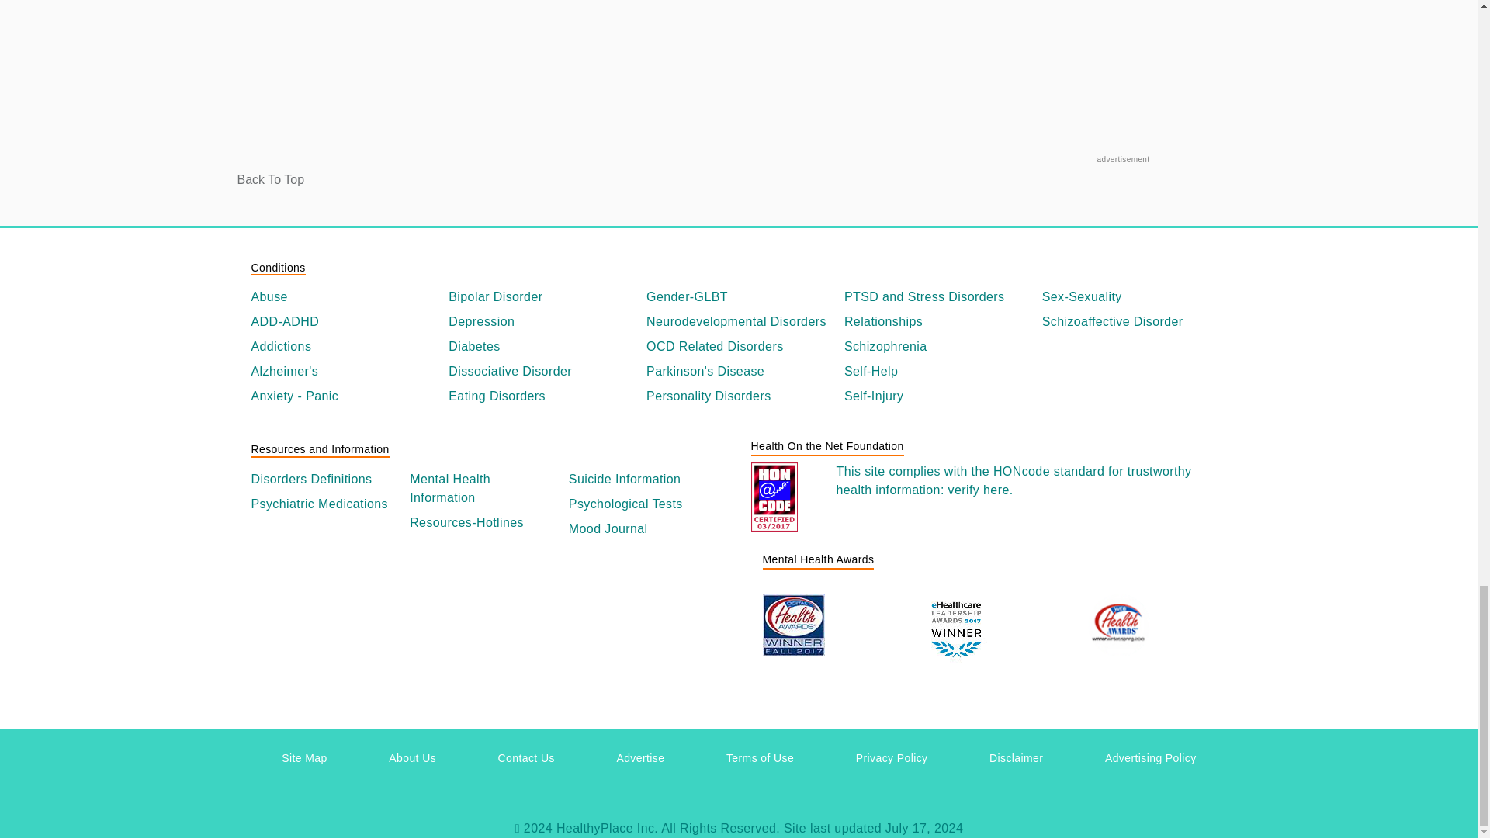  Describe the element at coordinates (739, 371) in the screenshot. I see `Parkinson's Disease Information Articles` at that location.